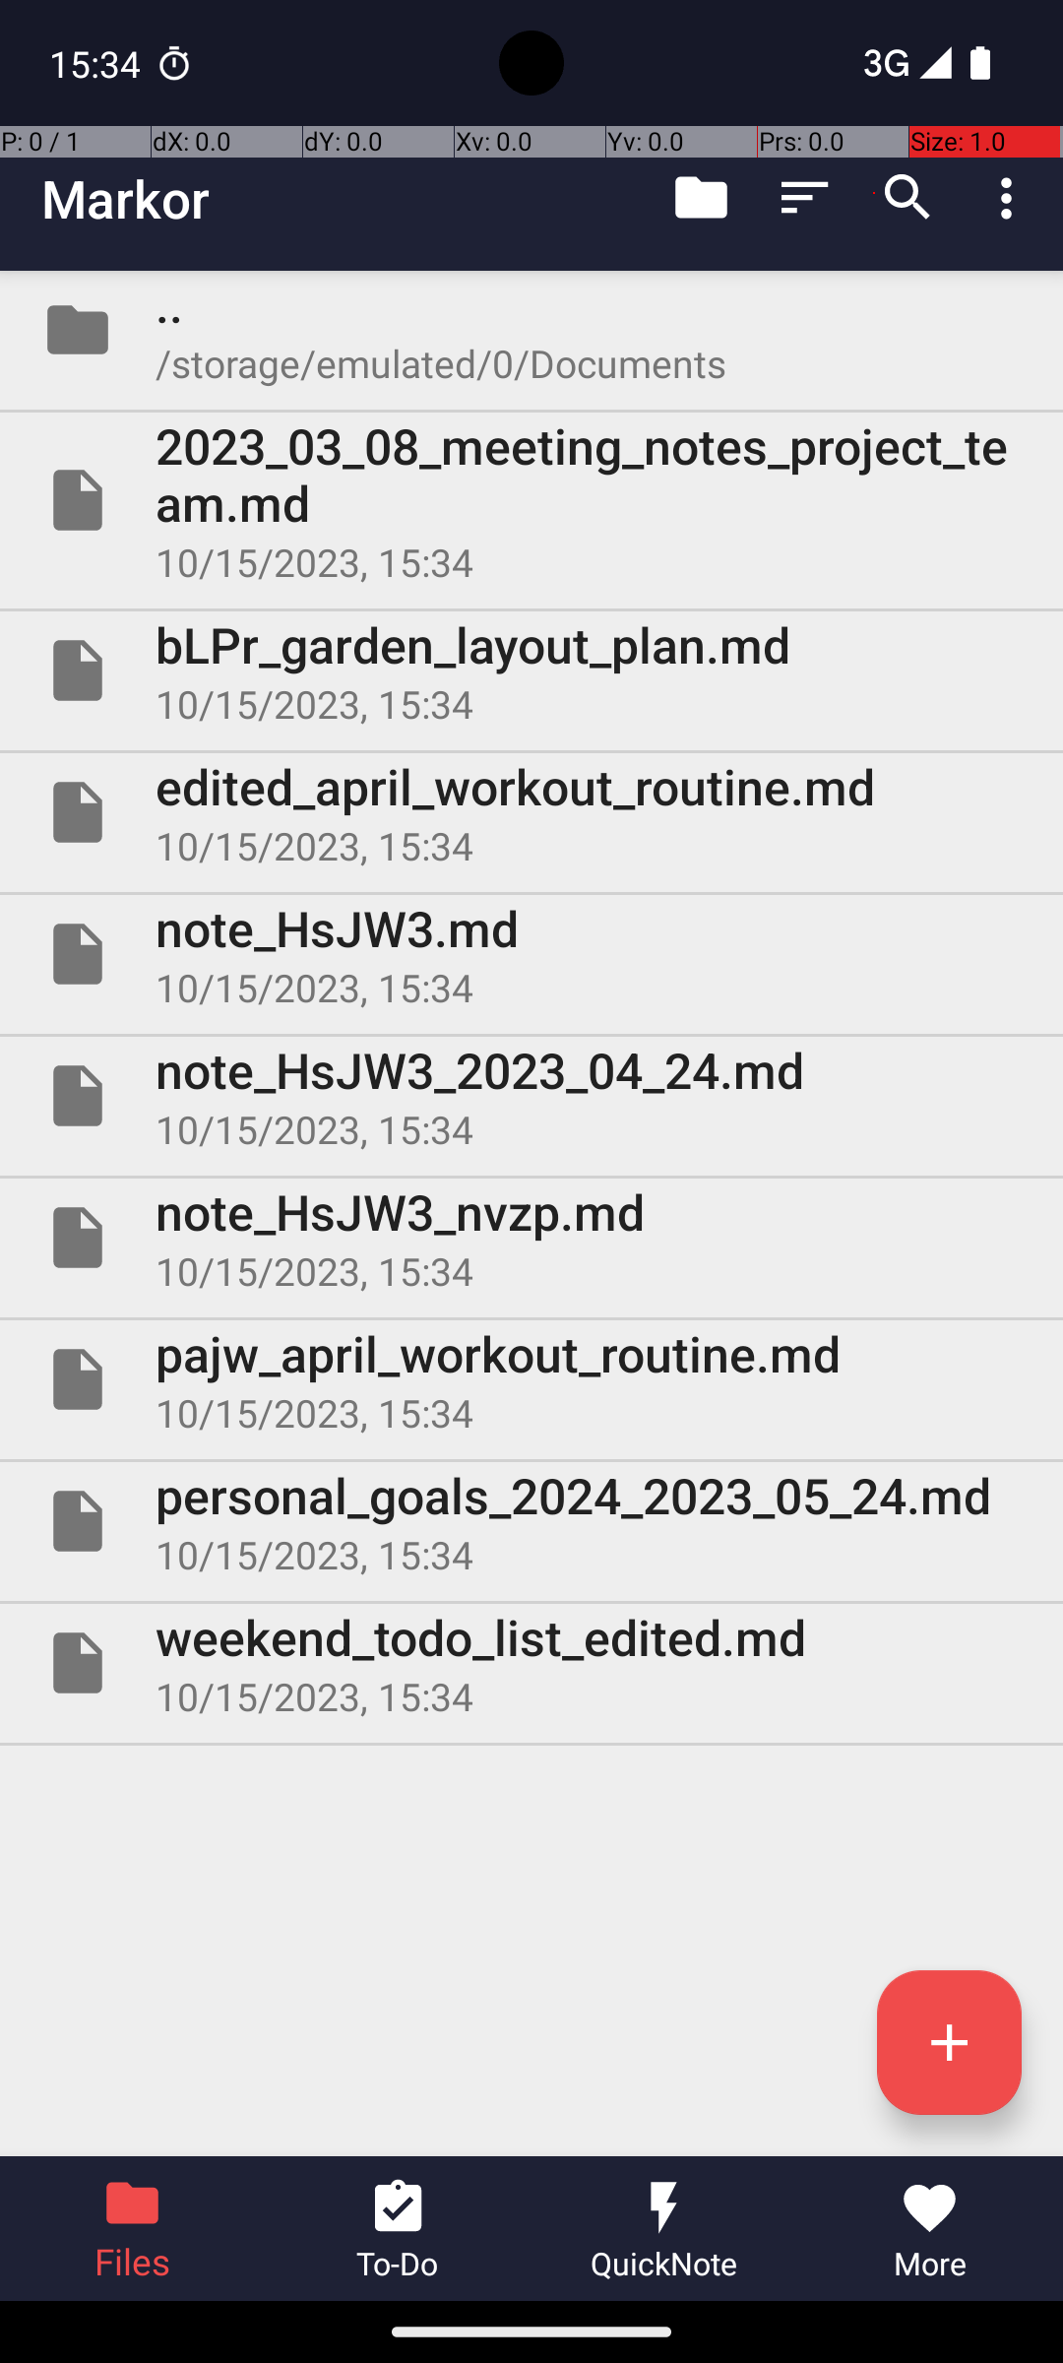 This screenshot has width=1063, height=2363. I want to click on File weekend_todo_list_edited.md , so click(531, 1663).